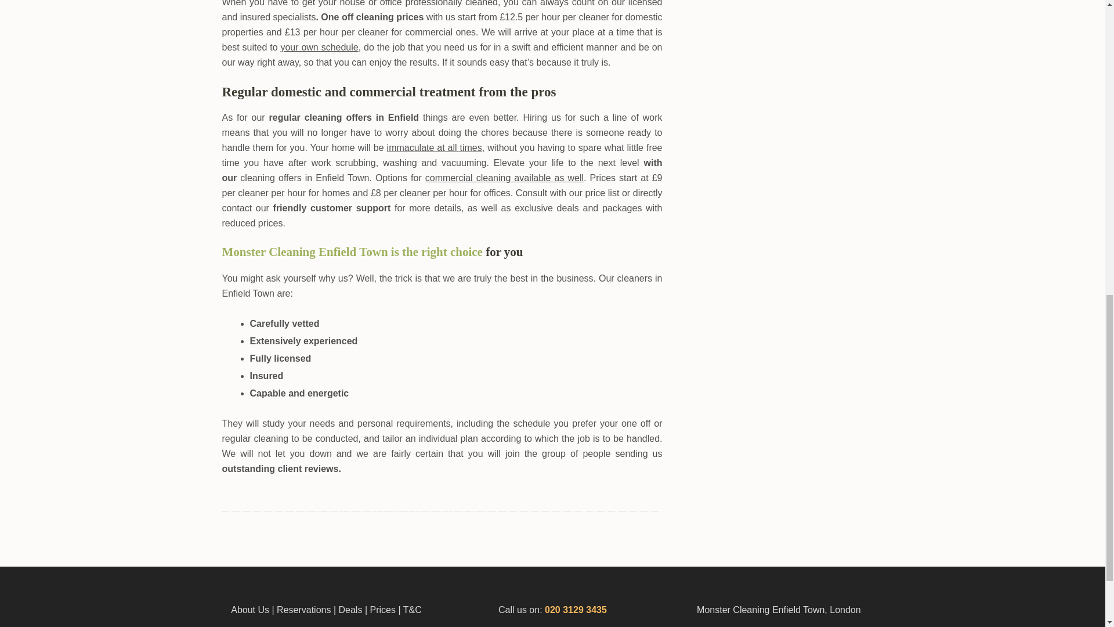  Describe the element at coordinates (303, 610) in the screenshot. I see `Reservations` at that location.